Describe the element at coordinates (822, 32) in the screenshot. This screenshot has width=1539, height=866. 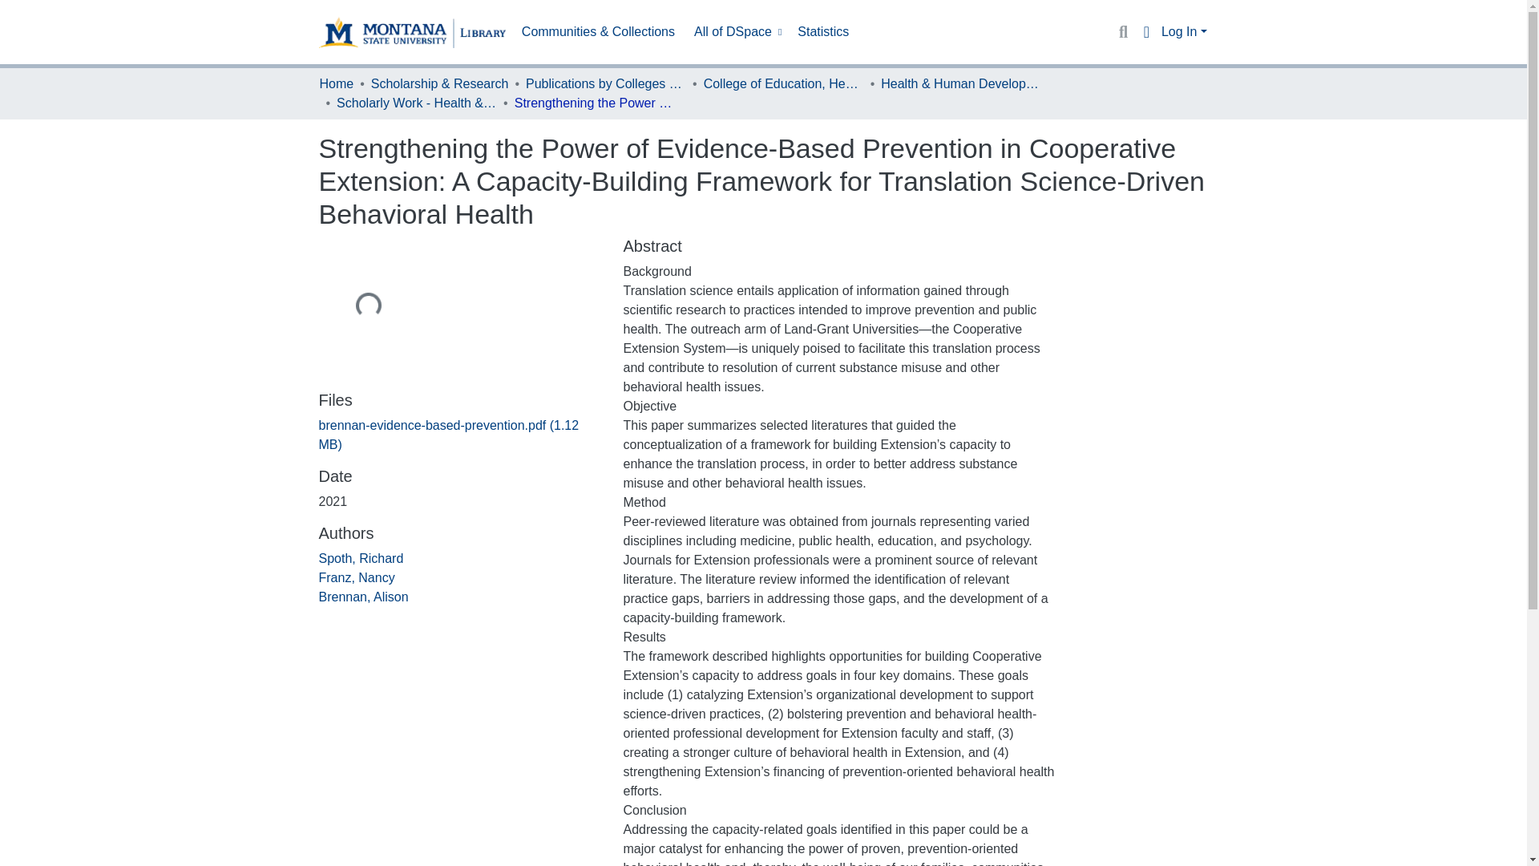
I see `Statistics` at that location.